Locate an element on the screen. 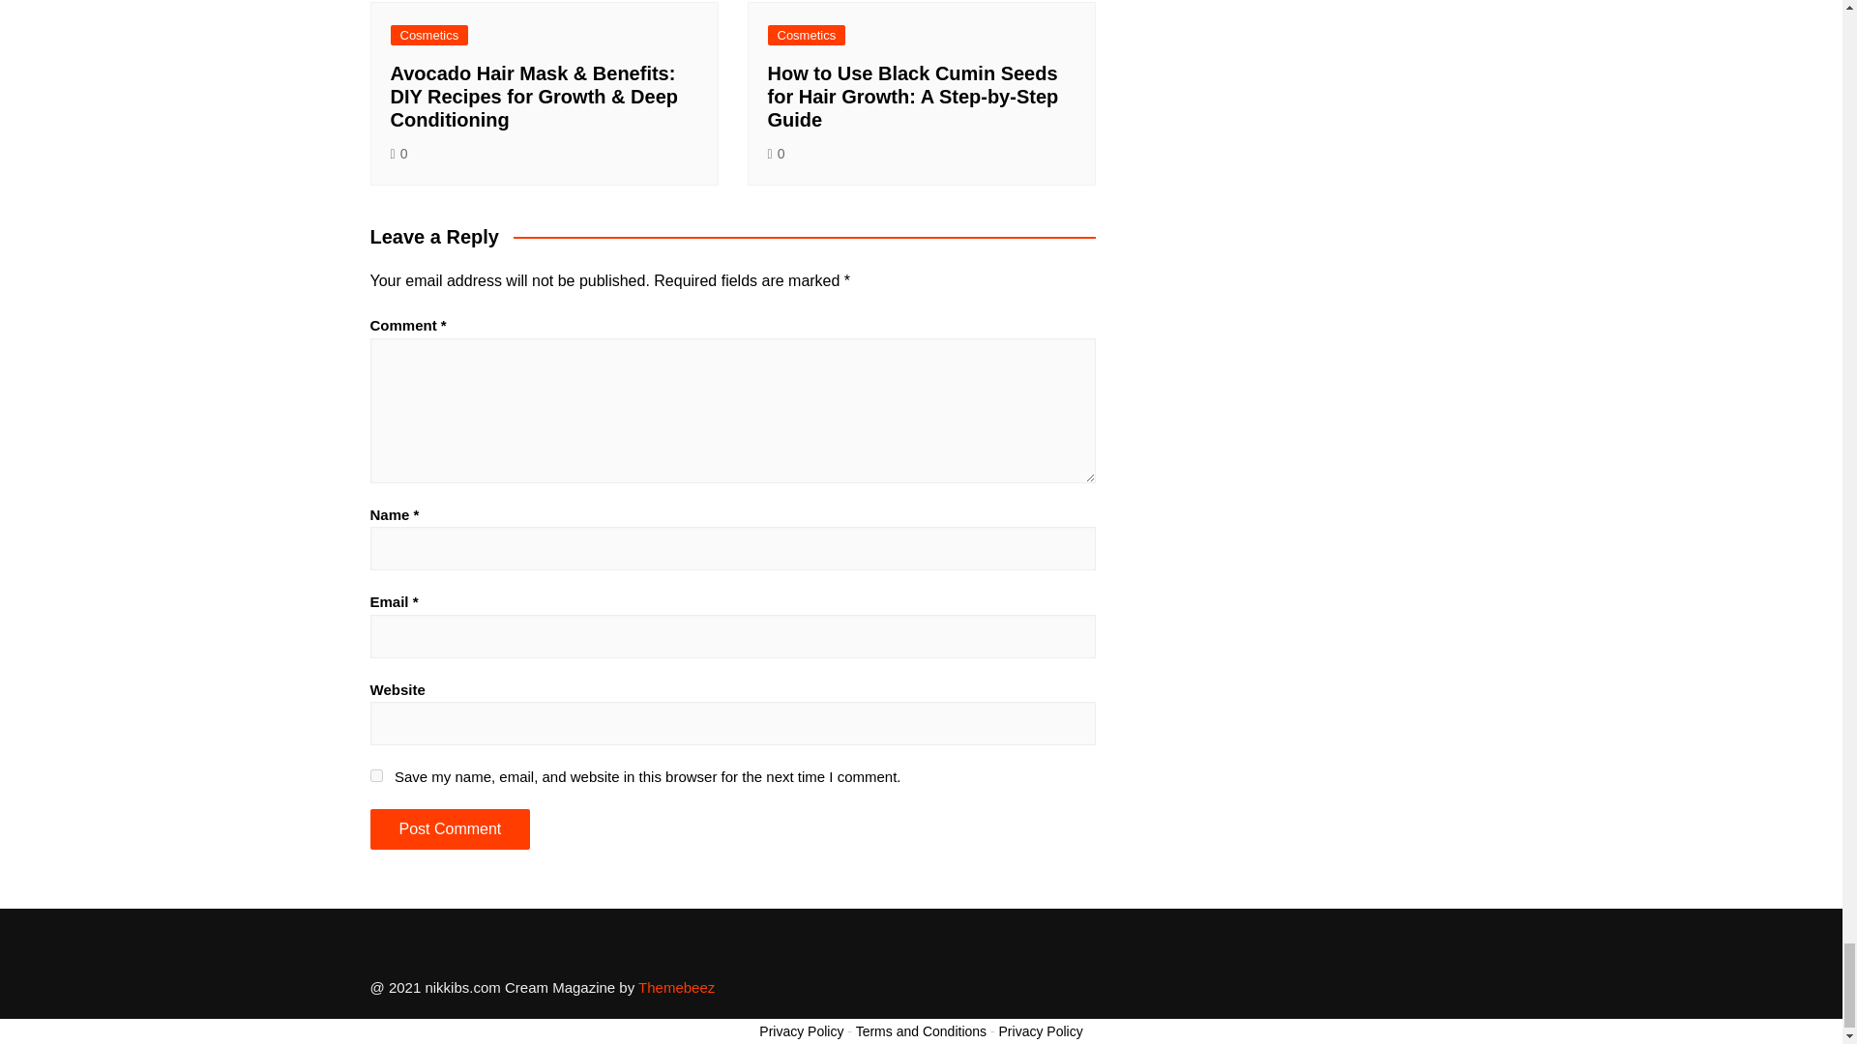  Cosmetics is located at coordinates (429, 35).